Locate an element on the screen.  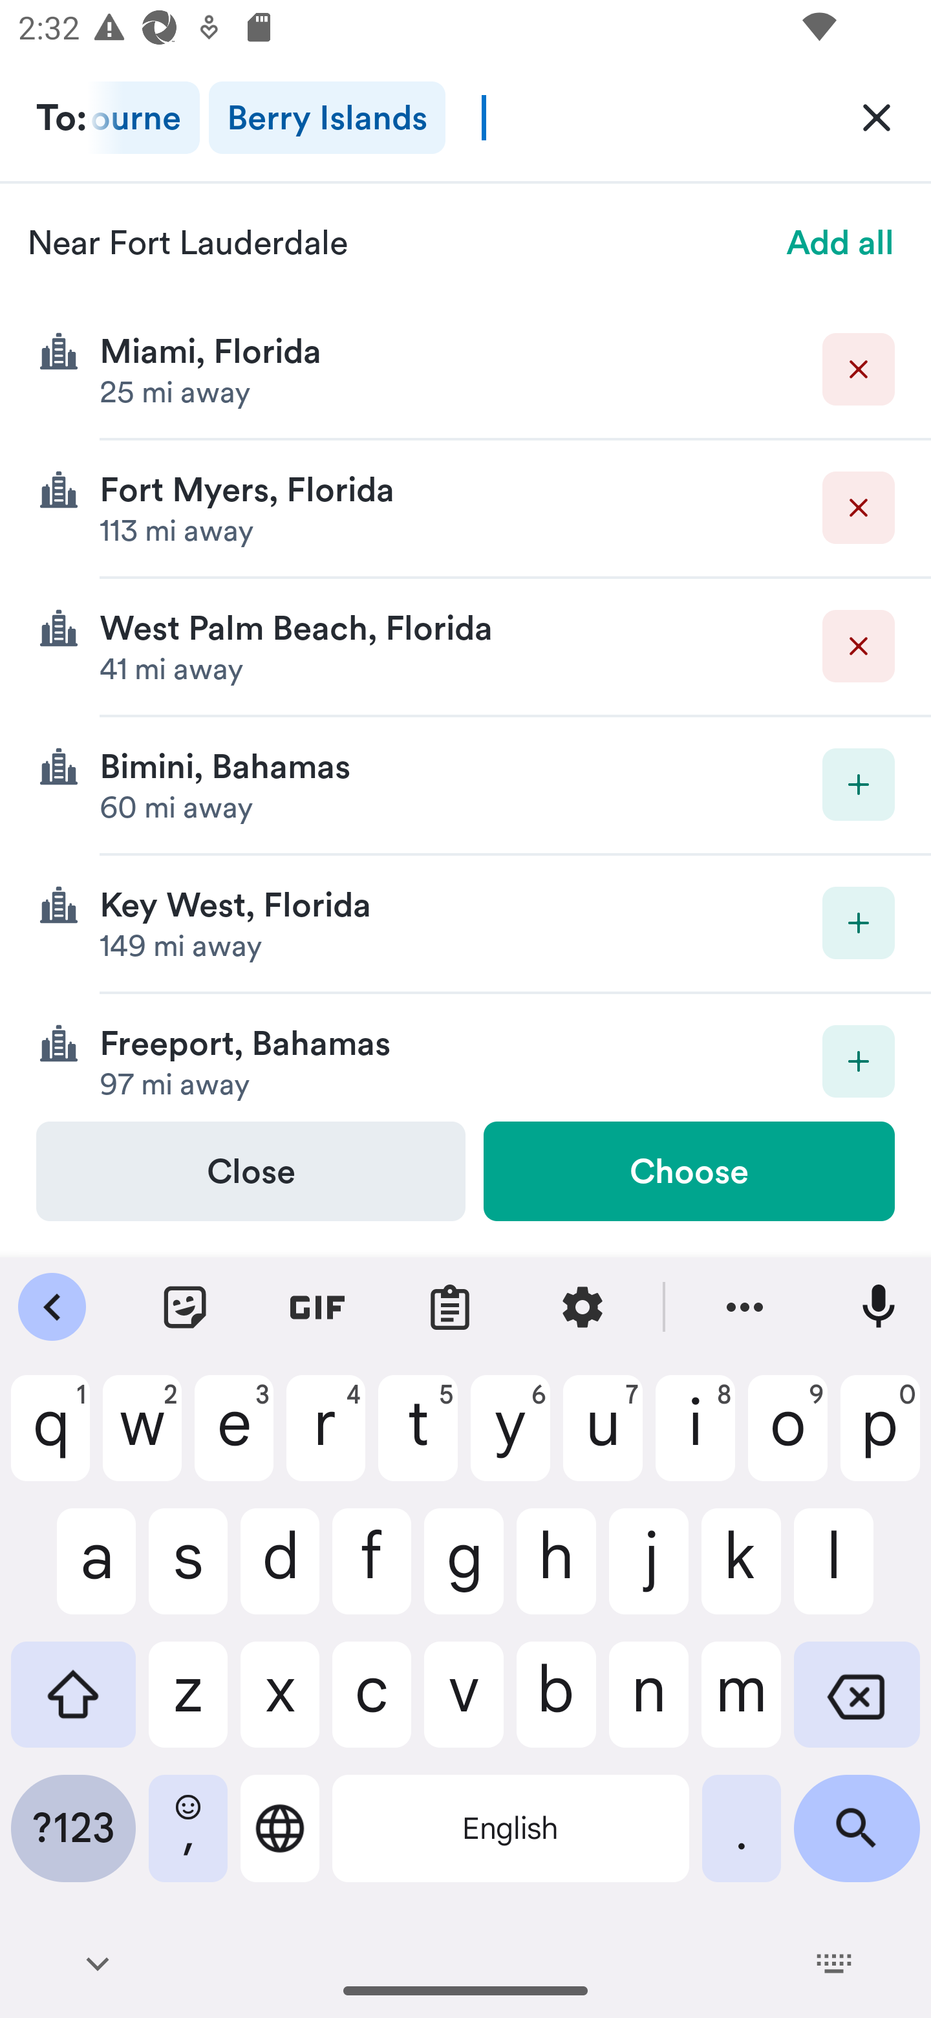
Delete West Palm Beach, Florida 41 mi away is located at coordinates (465, 647).